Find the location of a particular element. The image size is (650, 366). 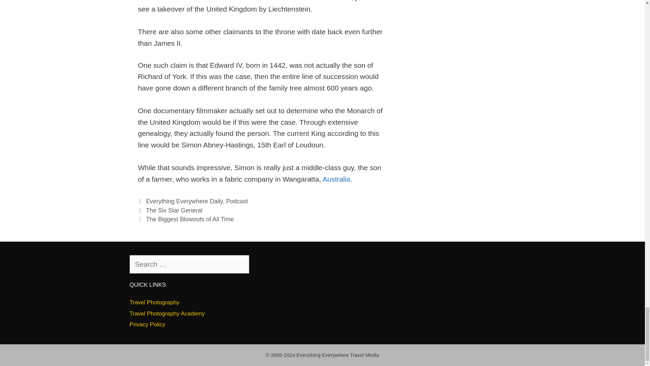

Everything Everywhere Daily is located at coordinates (184, 201).